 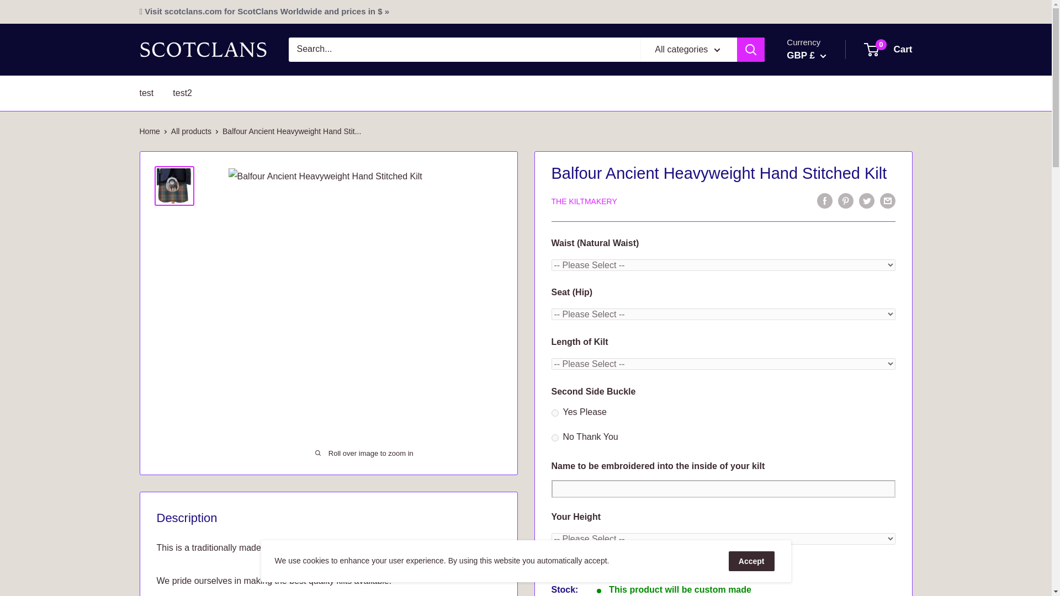 I want to click on test2, so click(x=191, y=131).